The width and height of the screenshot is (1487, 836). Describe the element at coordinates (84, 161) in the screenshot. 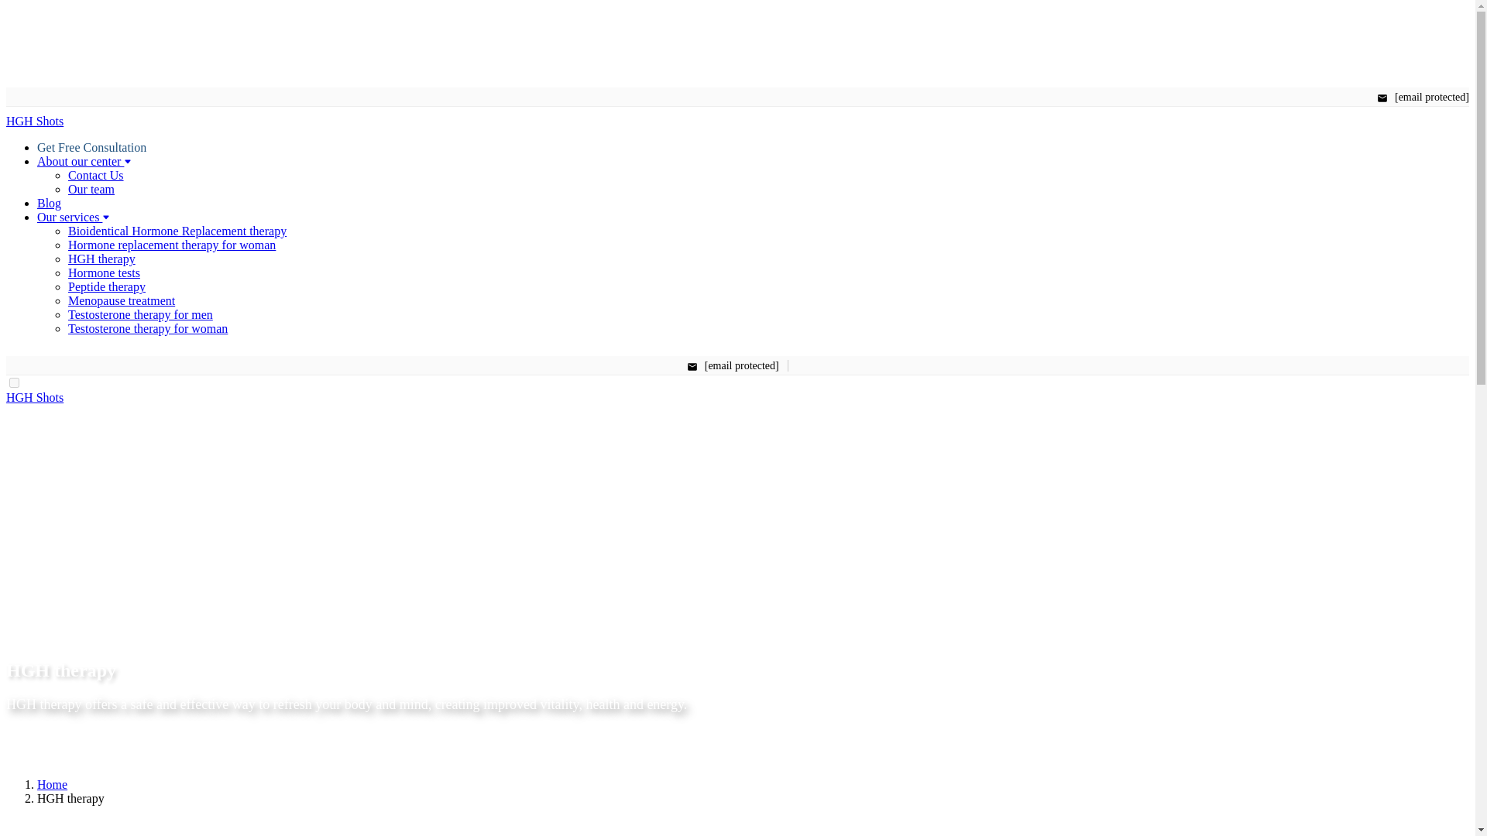

I see `About our center` at that location.